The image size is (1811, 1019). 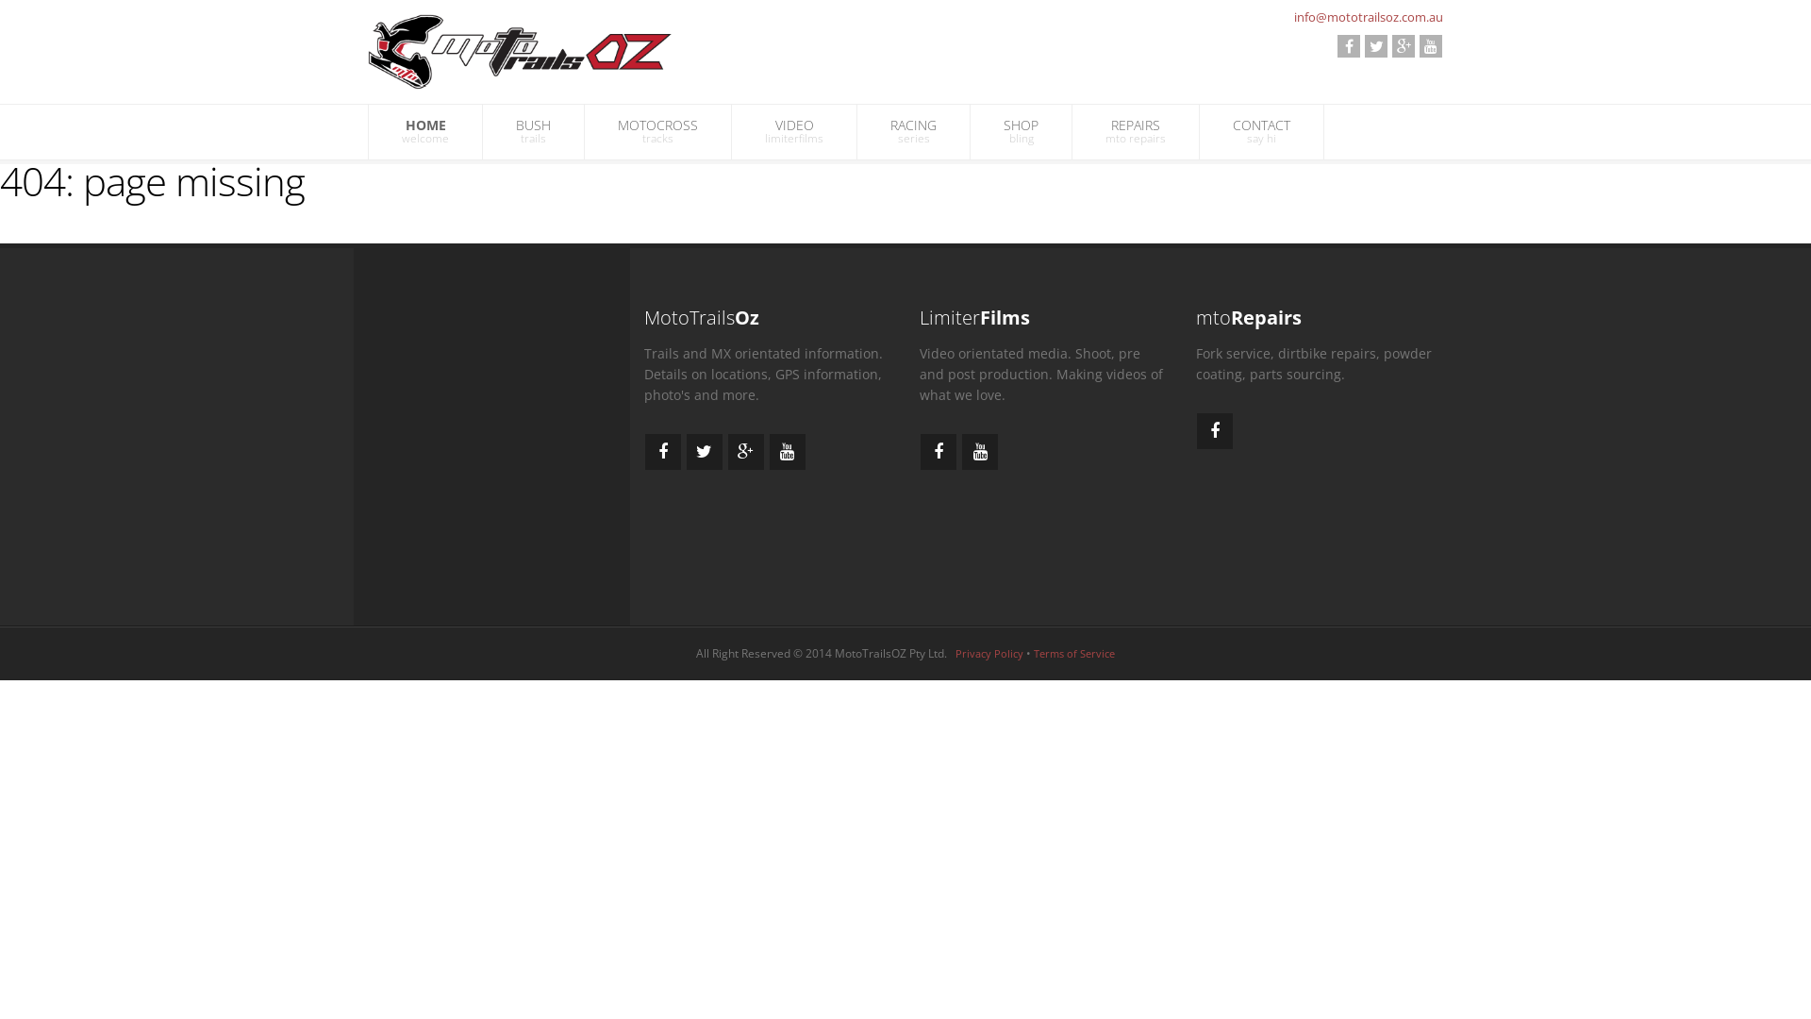 I want to click on VIDEO
limiterfilms, so click(x=794, y=132).